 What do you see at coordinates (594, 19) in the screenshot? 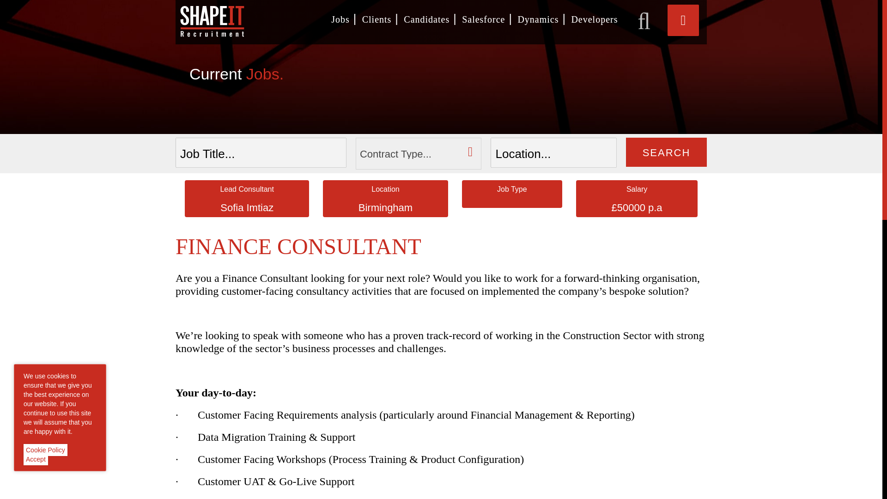
I see `Developers` at bounding box center [594, 19].